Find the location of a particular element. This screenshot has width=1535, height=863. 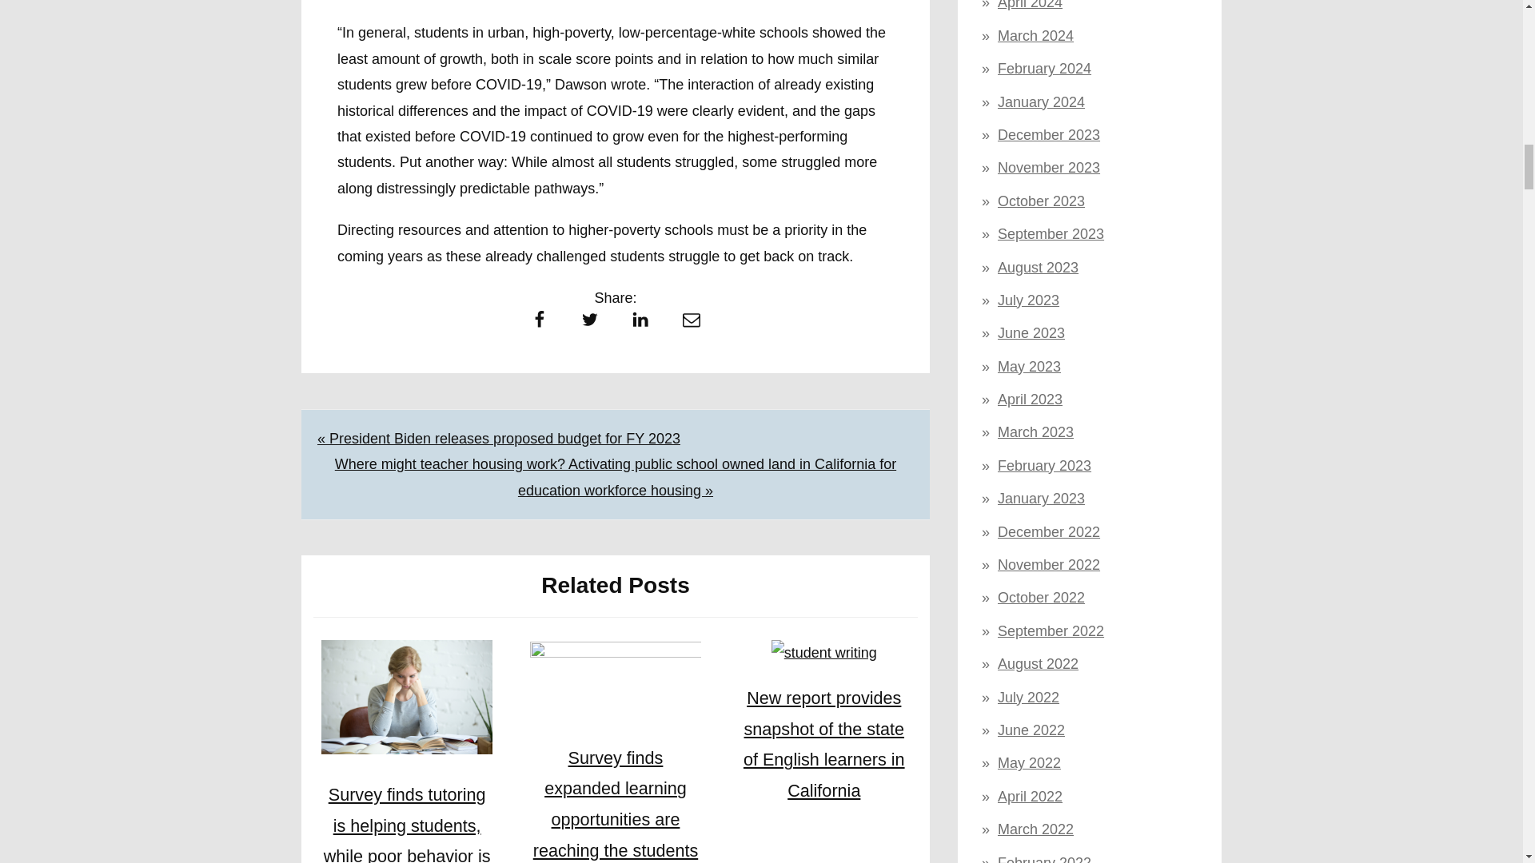

Twitter is located at coordinates (589, 323).